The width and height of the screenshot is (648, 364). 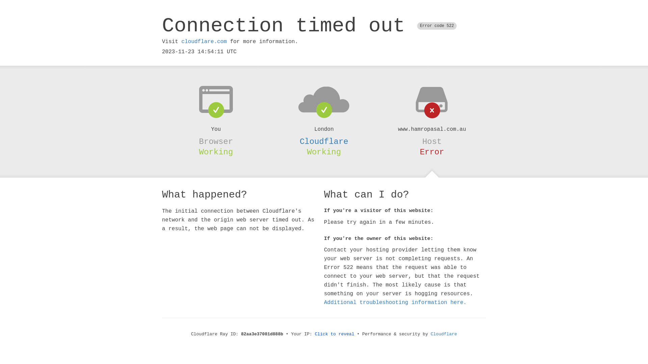 What do you see at coordinates (335, 334) in the screenshot?
I see `Click to reveal` at bounding box center [335, 334].